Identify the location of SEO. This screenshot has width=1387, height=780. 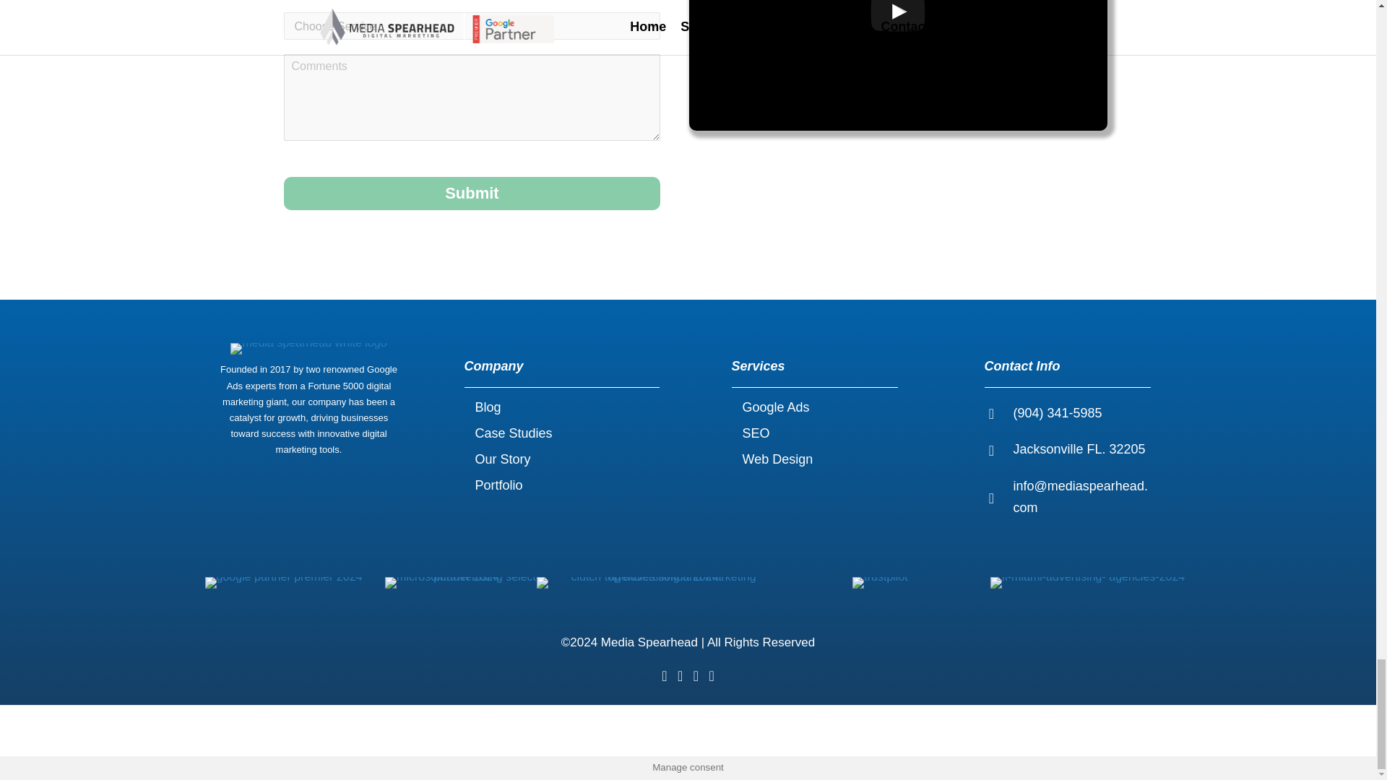
(815, 433).